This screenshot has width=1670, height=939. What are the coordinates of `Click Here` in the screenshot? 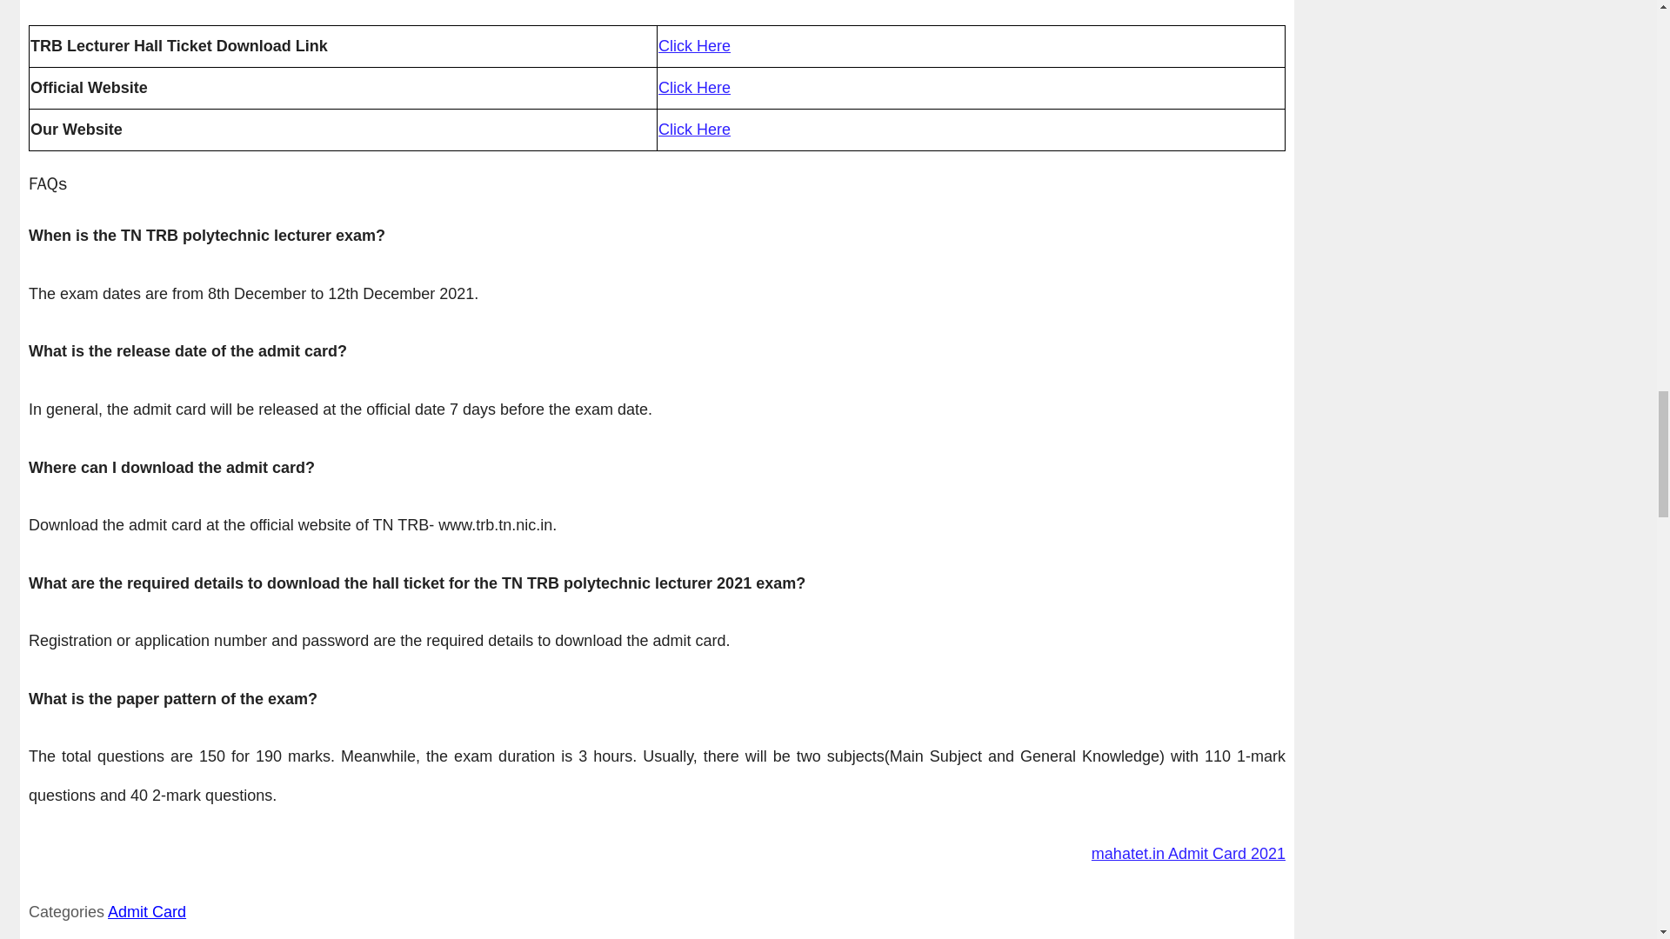 It's located at (694, 45).